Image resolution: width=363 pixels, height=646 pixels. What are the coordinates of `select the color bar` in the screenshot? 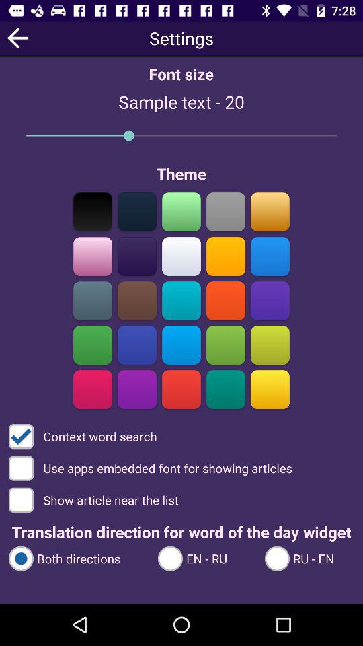 It's located at (182, 256).